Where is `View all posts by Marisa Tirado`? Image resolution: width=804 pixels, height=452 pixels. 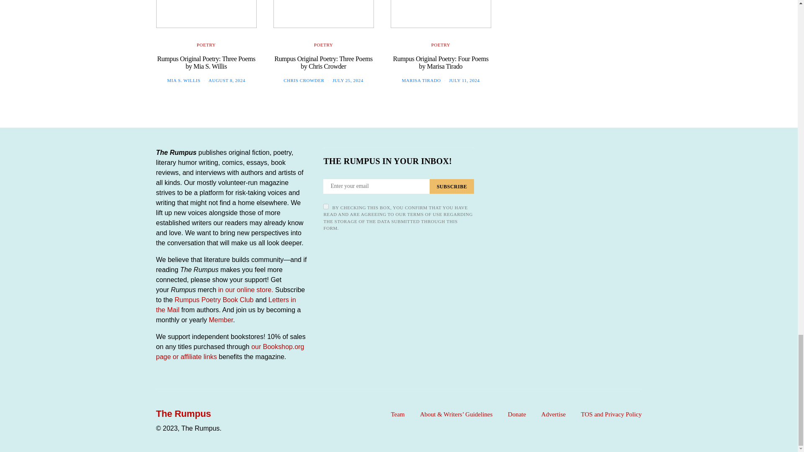 View all posts by Marisa Tirado is located at coordinates (421, 80).